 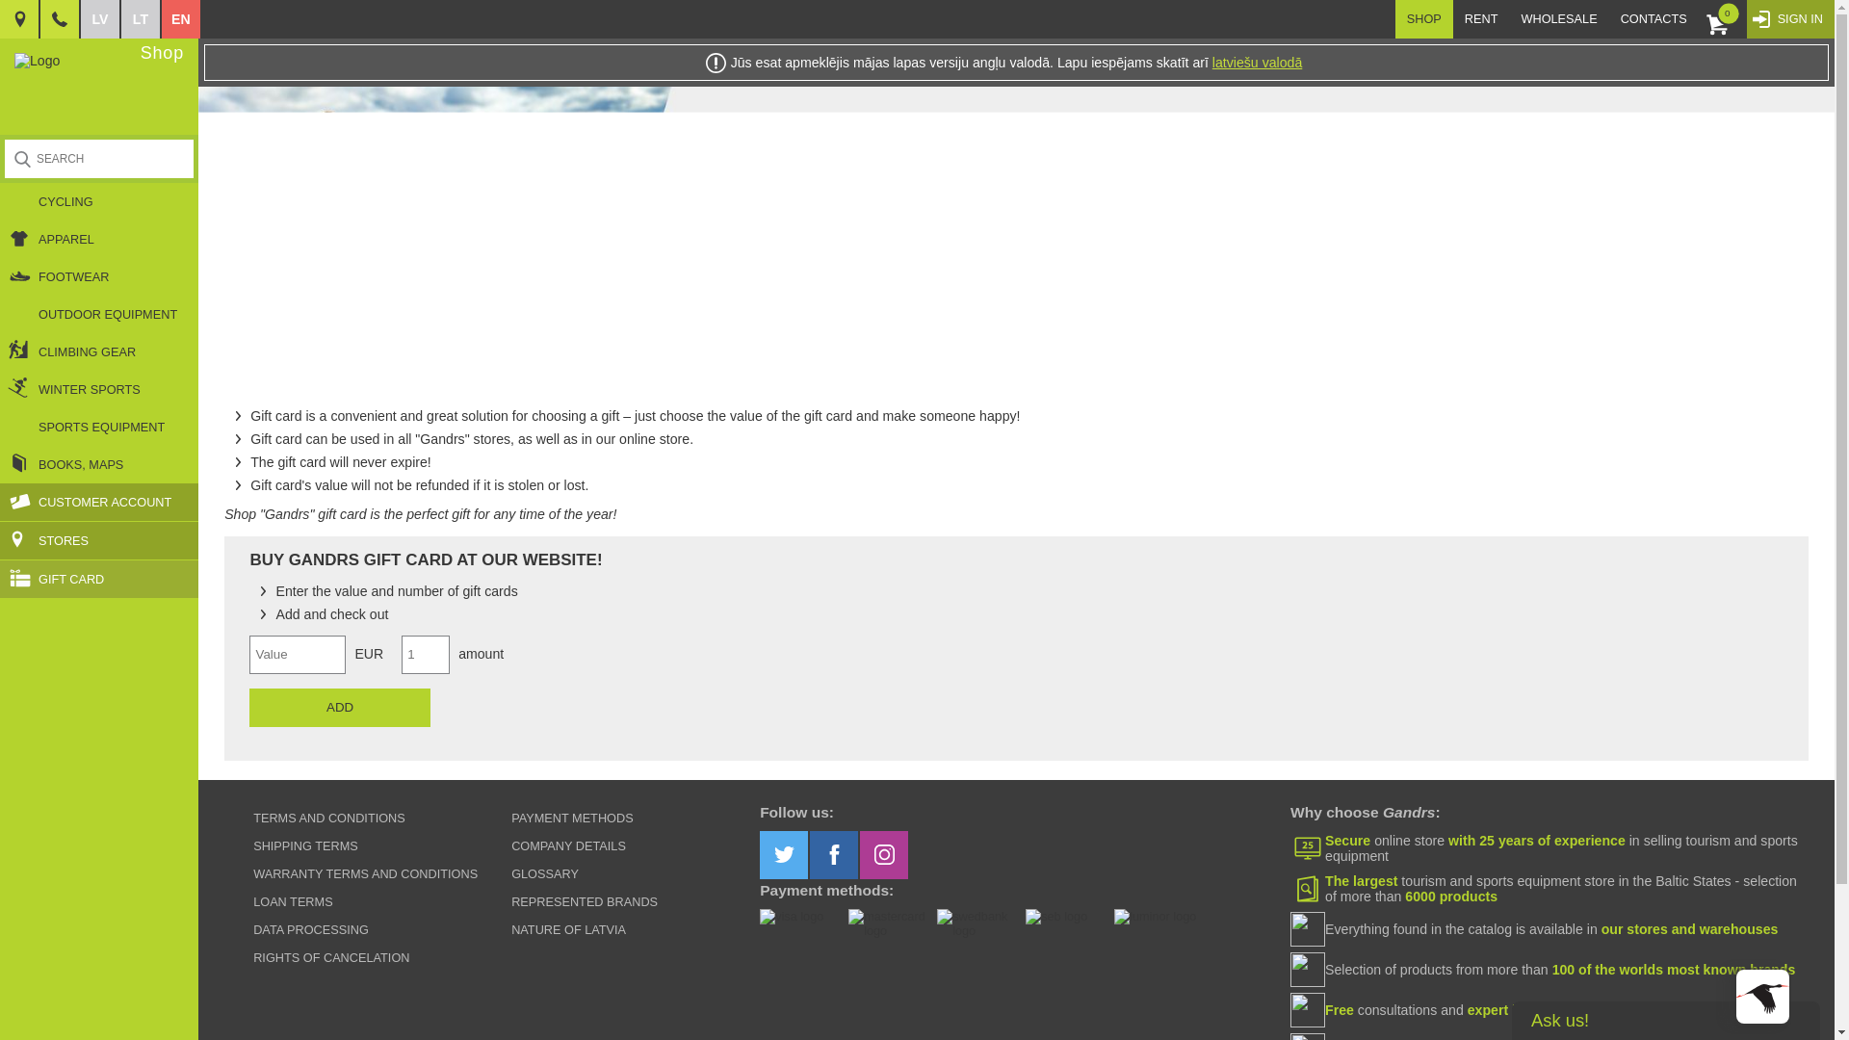 I want to click on Instragram, so click(x=883, y=854).